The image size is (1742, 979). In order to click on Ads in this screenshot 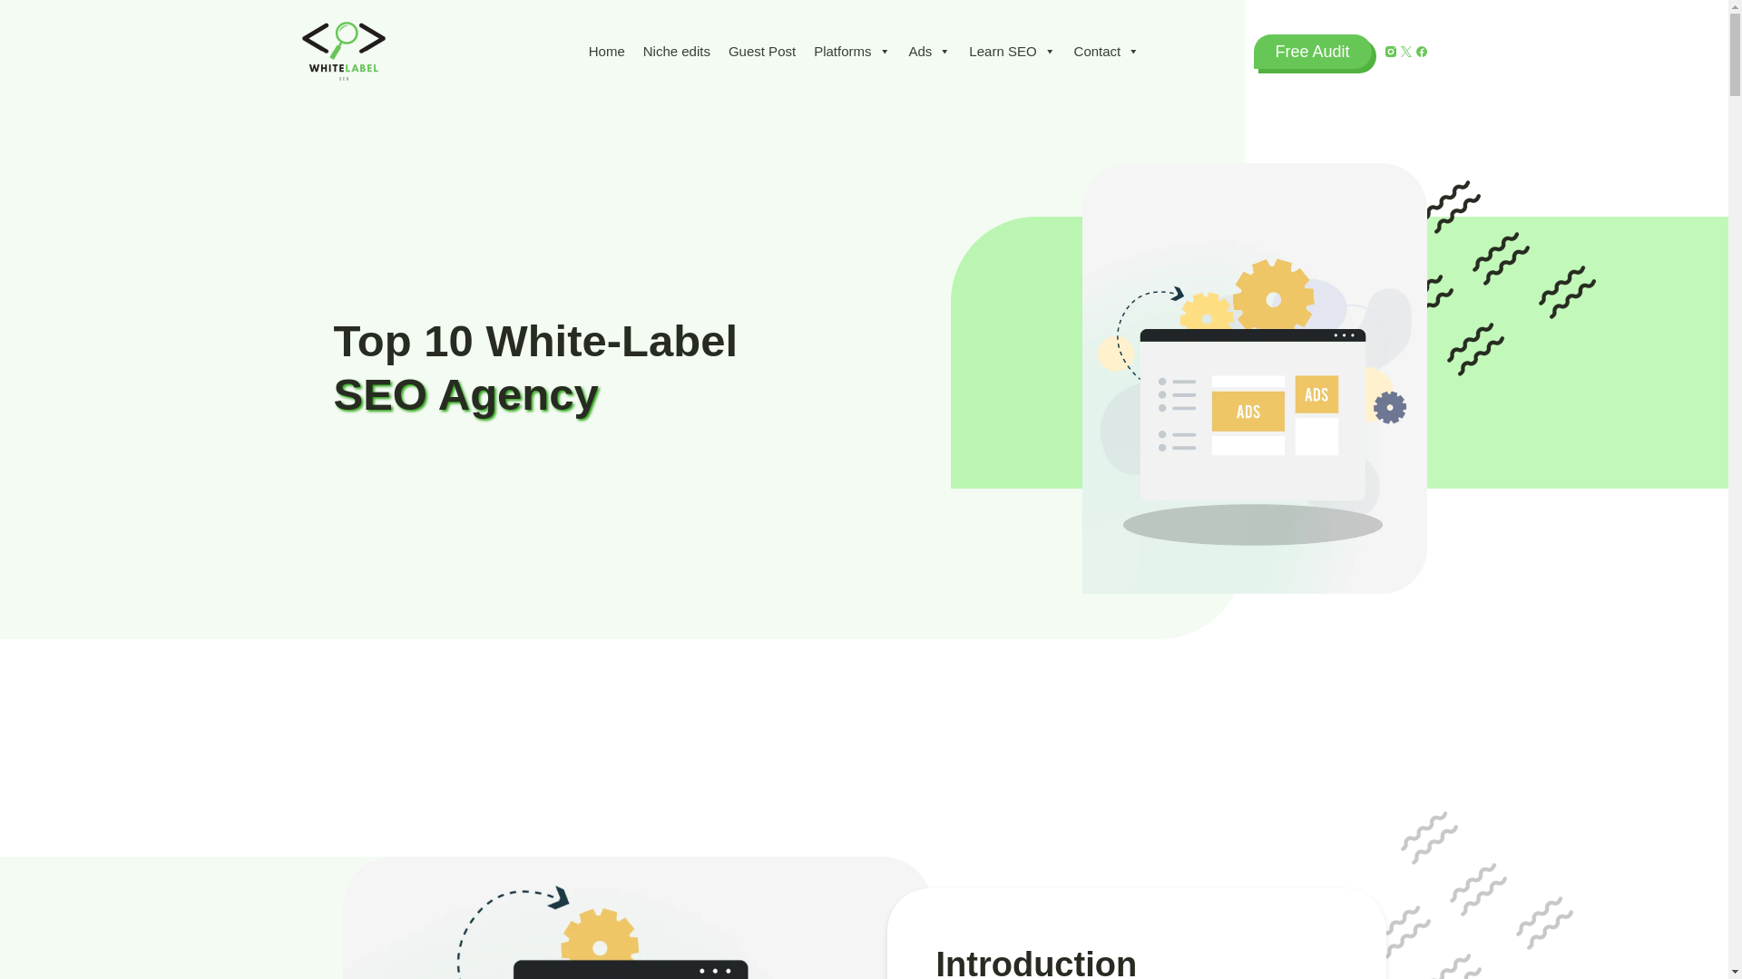, I will do `click(931, 50)`.